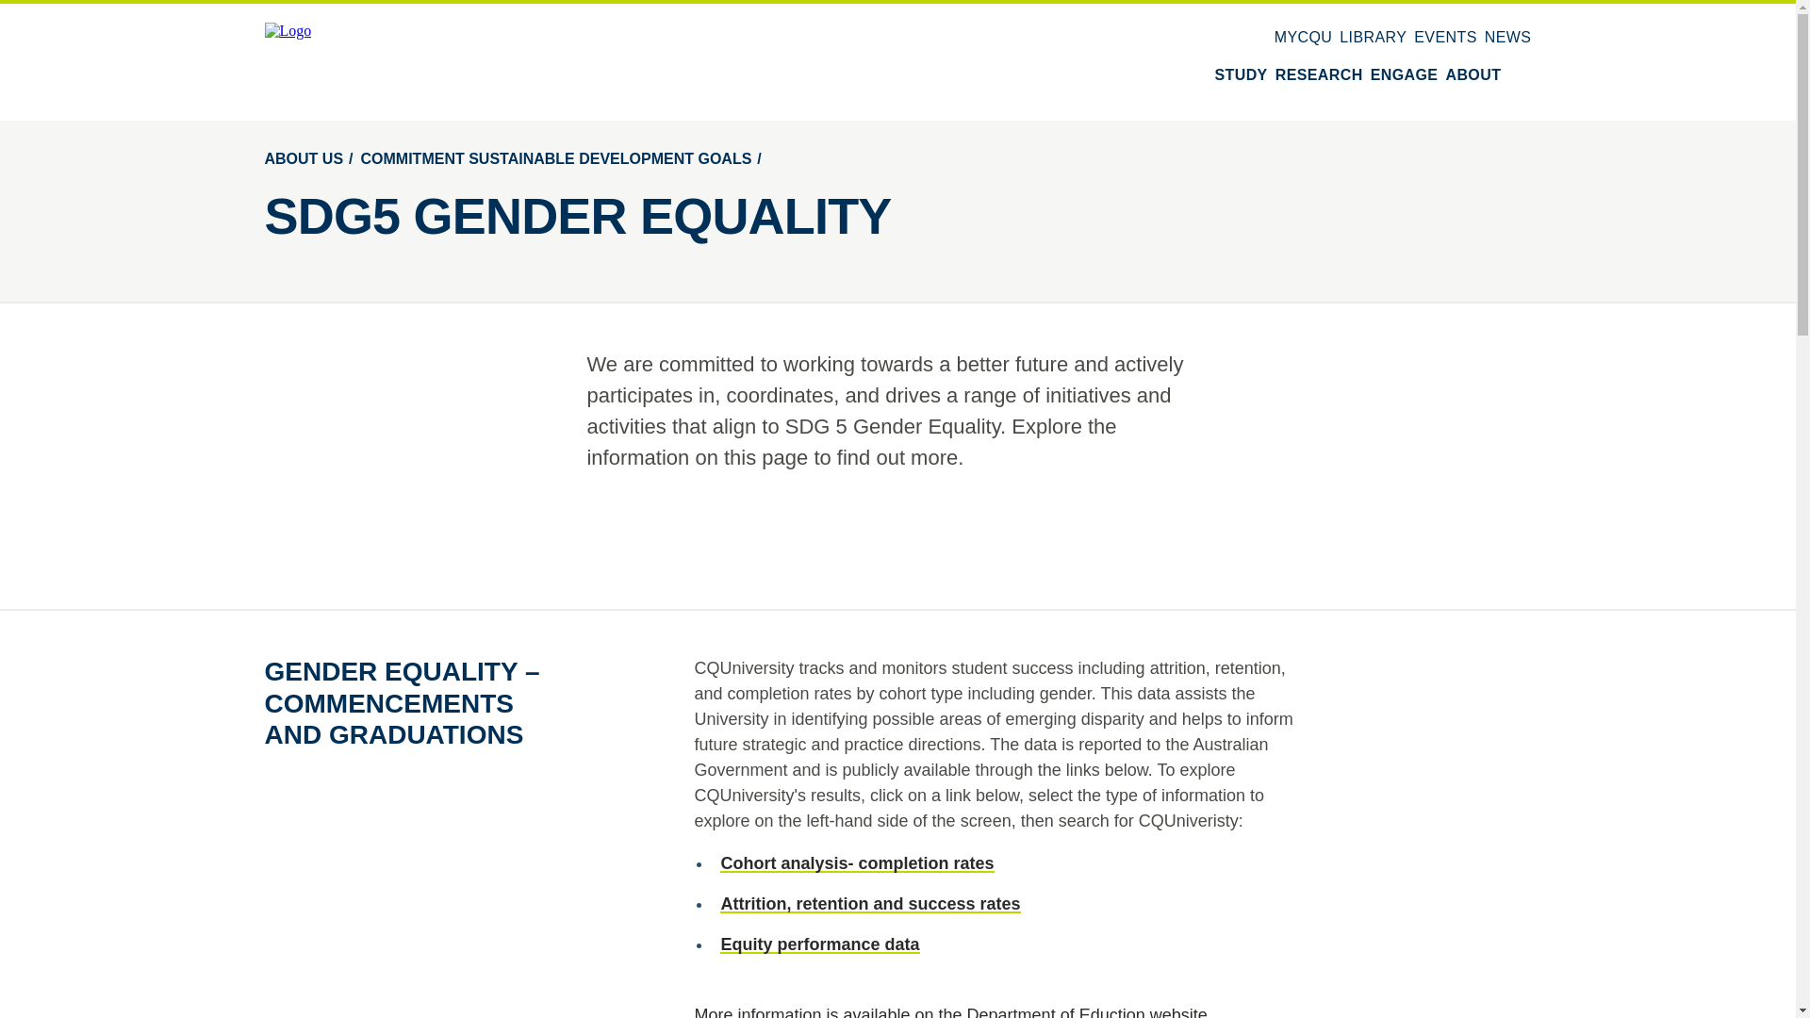  Describe the element at coordinates (1319, 75) in the screenshot. I see `RESEARCH` at that location.